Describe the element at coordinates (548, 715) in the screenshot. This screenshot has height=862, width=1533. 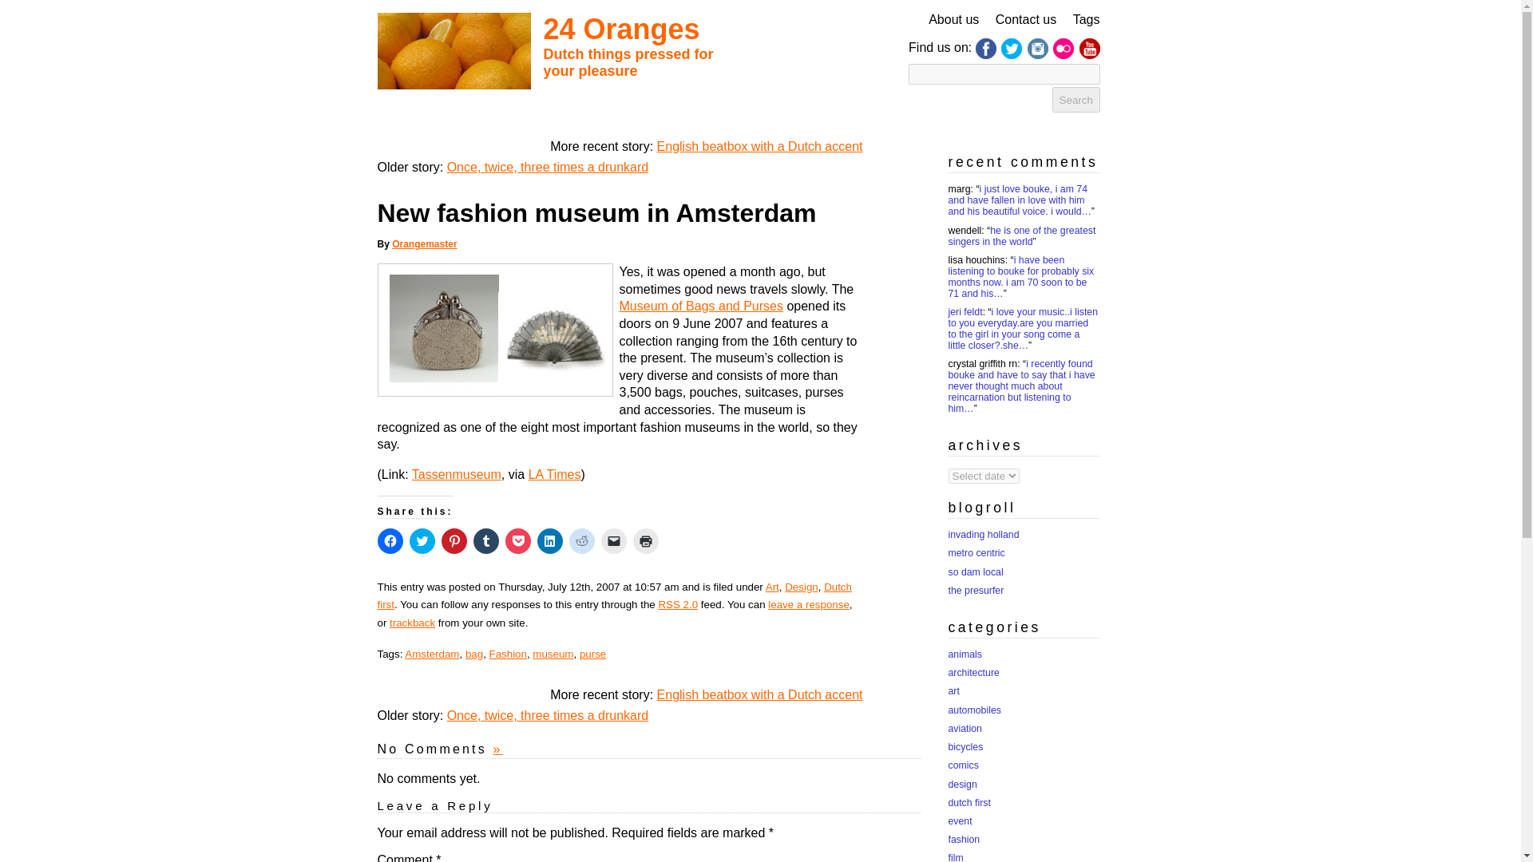
I see `Once, twice, three times a drunkard` at that location.